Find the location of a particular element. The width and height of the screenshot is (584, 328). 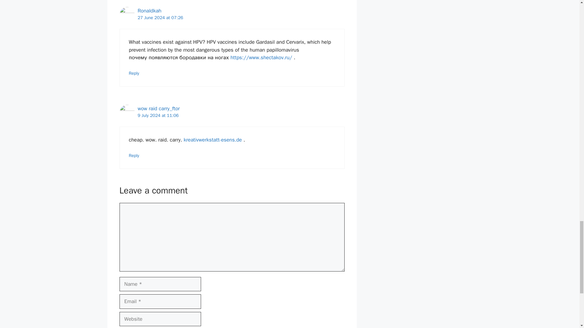

27 June 2024 at 07:26 is located at coordinates (160, 17).